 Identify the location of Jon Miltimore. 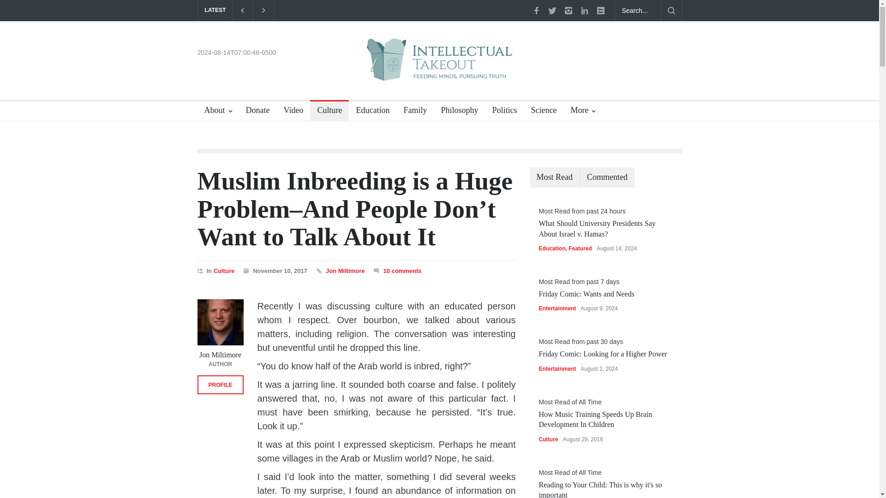
(345, 271).